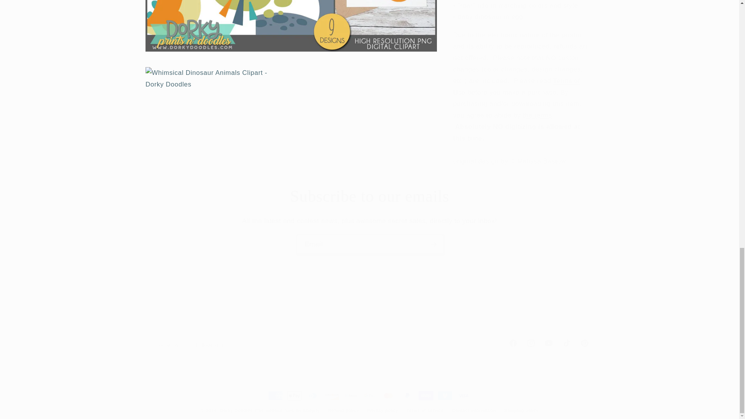  I want to click on terms of use, so click(369, 343).